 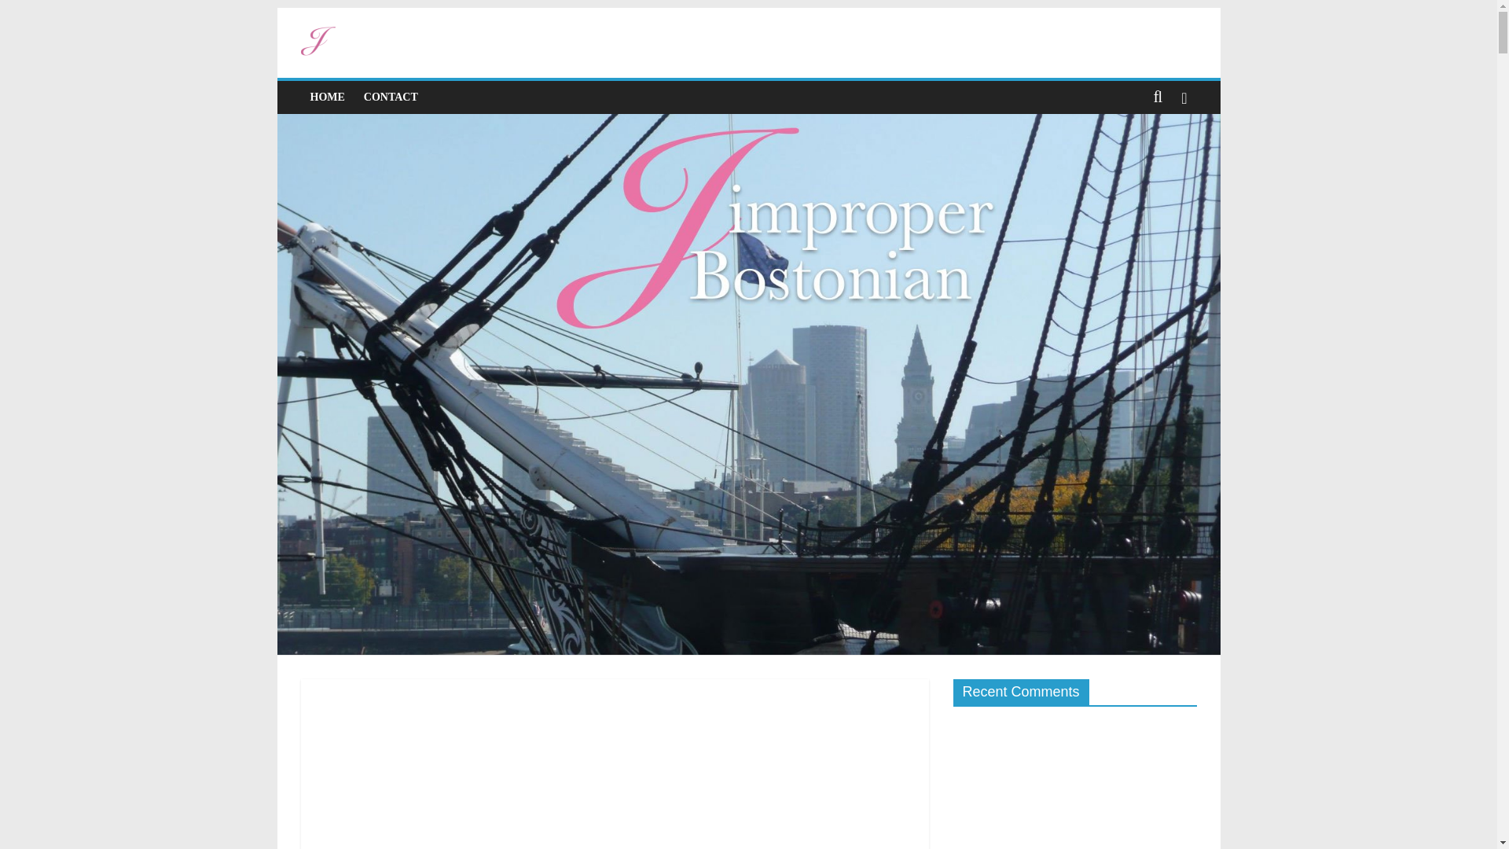 What do you see at coordinates (391, 97) in the screenshot?
I see `CONTACT` at bounding box center [391, 97].